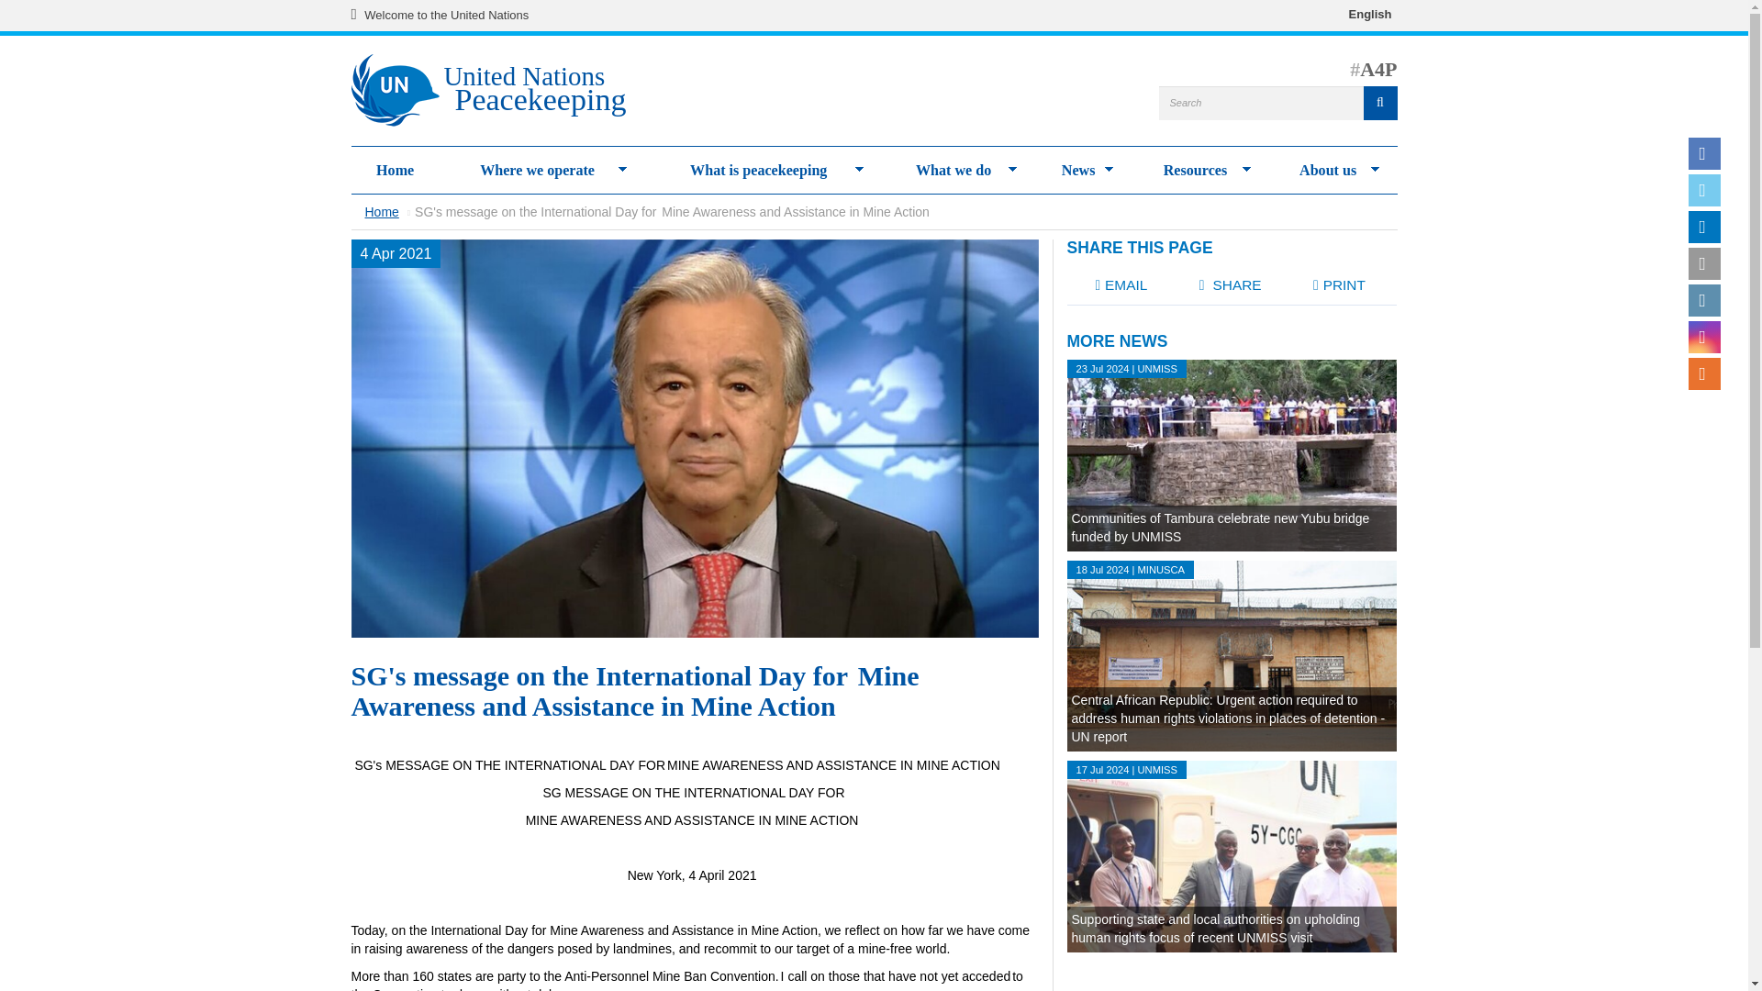  Describe the element at coordinates (358, 15) in the screenshot. I see `United Nations` at that location.